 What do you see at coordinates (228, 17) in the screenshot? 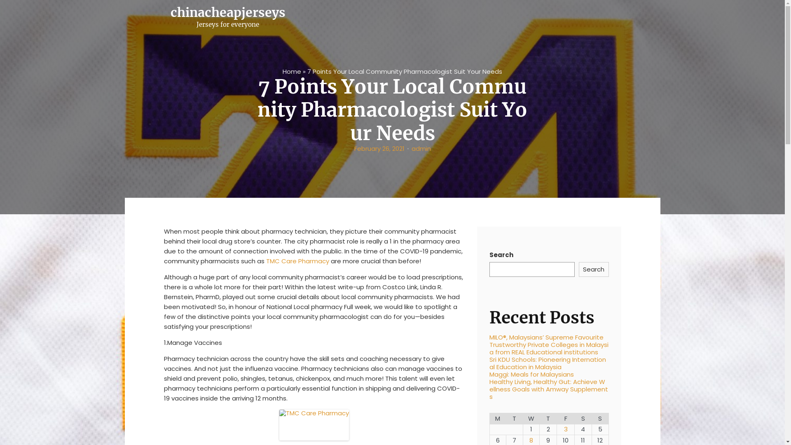
I see `chinacheapjerseys
Jerseys for everyone` at bounding box center [228, 17].